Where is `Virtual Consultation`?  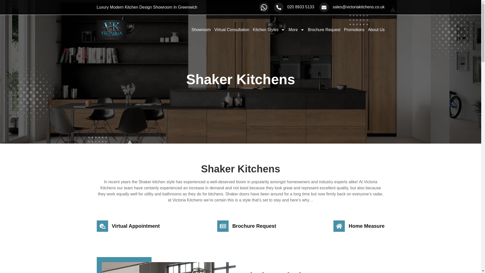
Virtual Consultation is located at coordinates (232, 30).